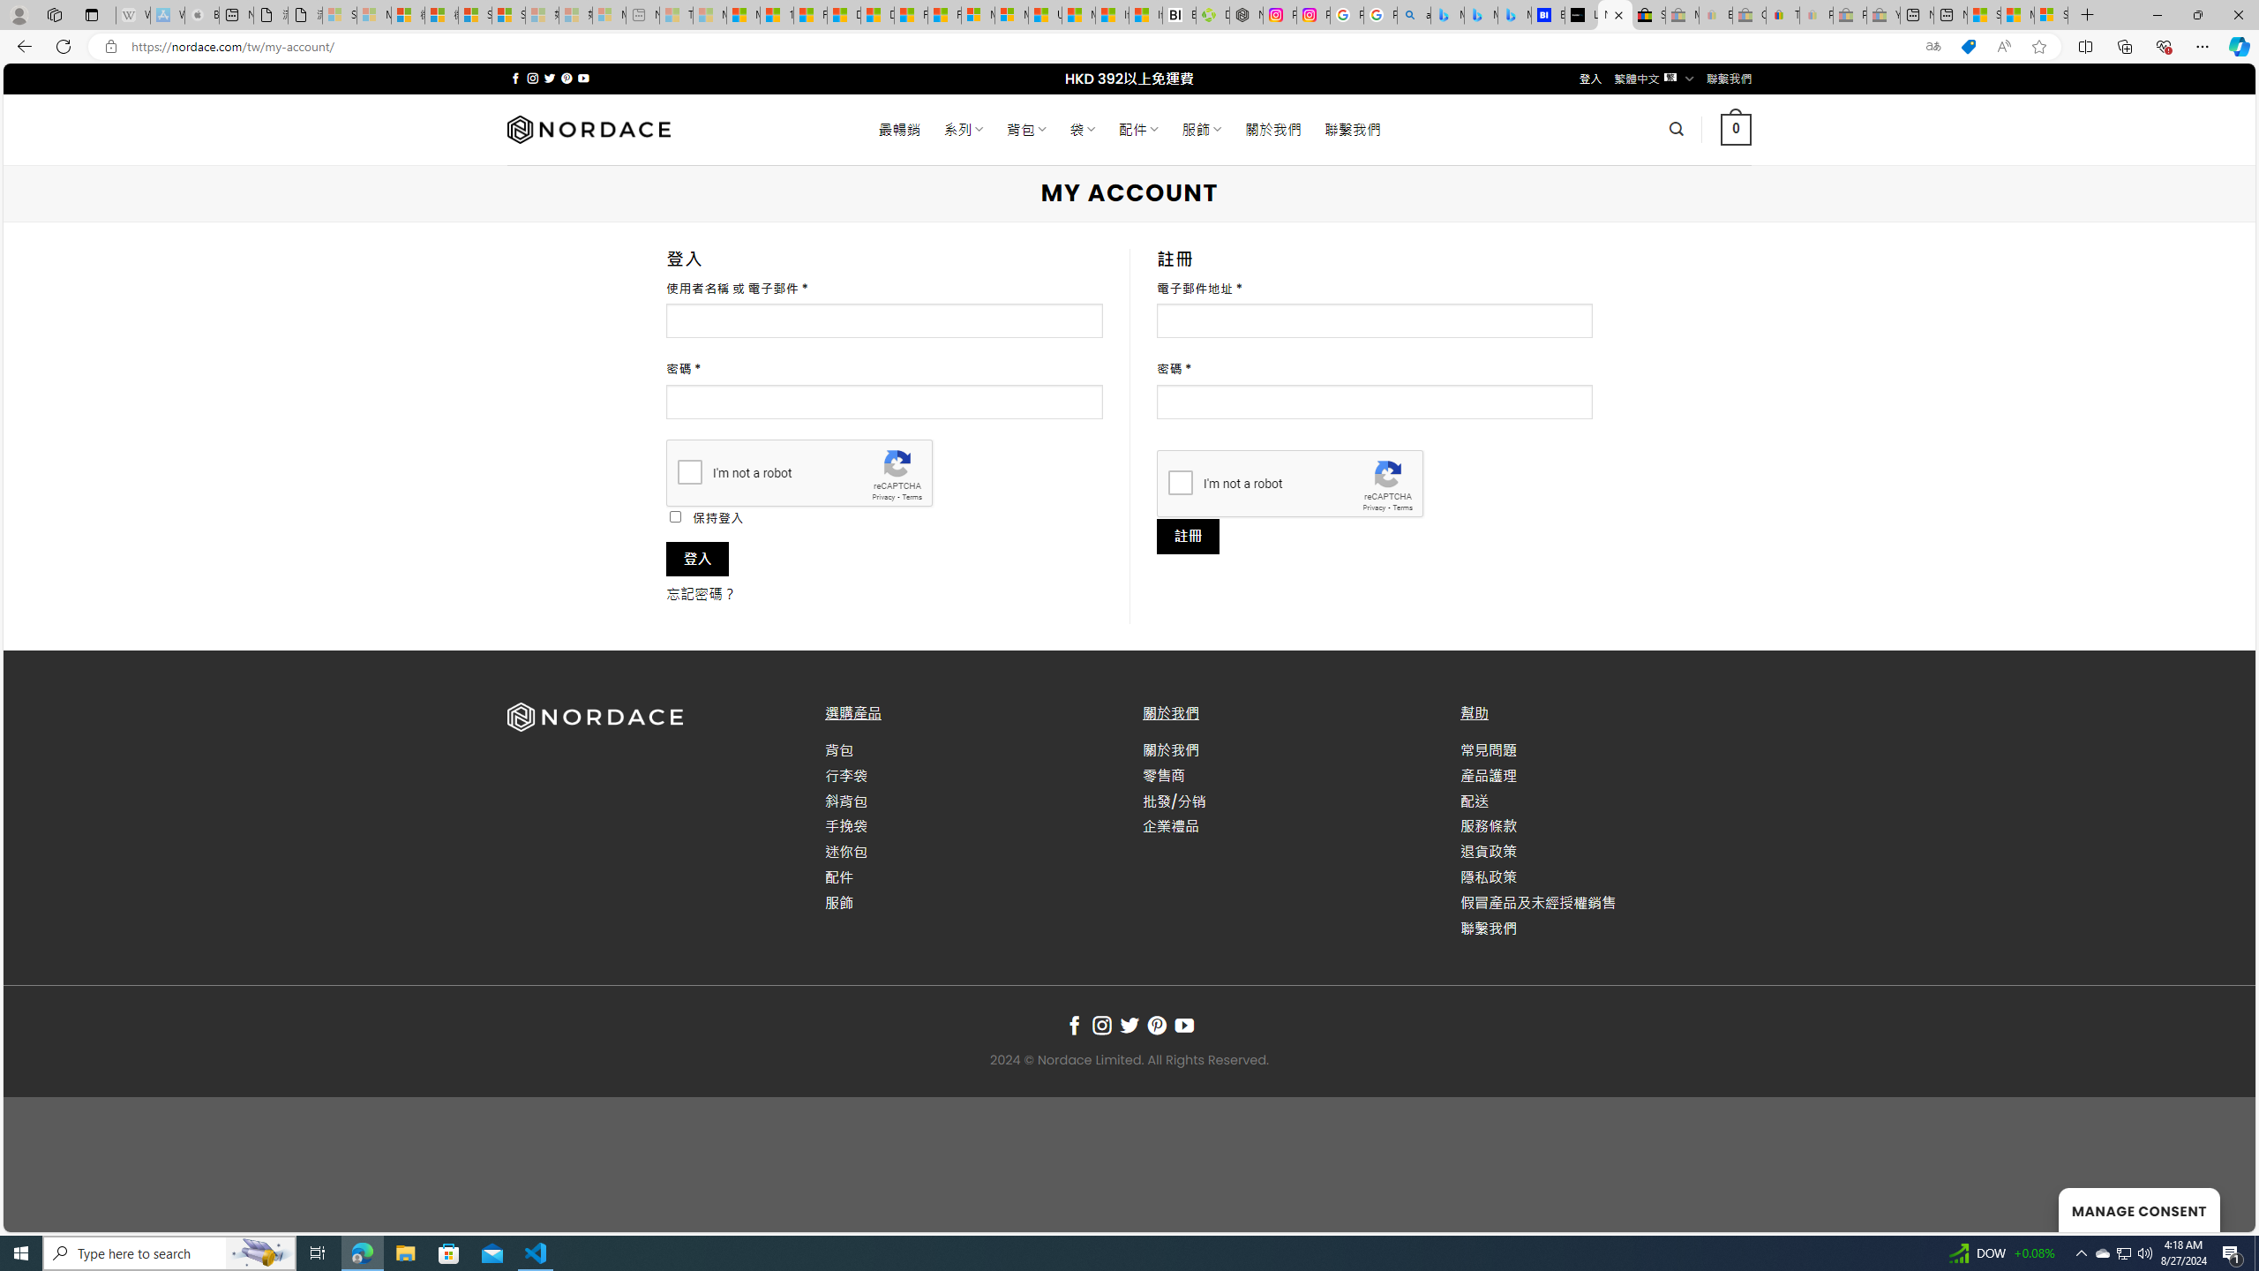 The image size is (2259, 1271). I want to click on MANAGE CONSENT, so click(2139, 1209).